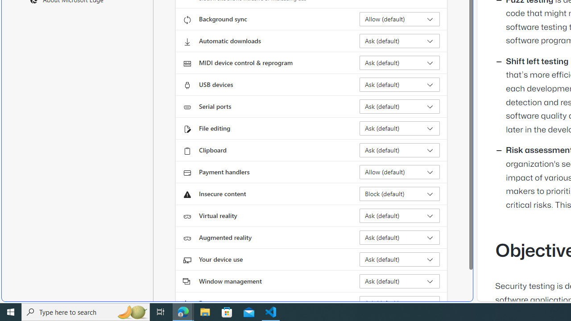  Describe the element at coordinates (400, 281) in the screenshot. I see `Window management Ask (default)` at that location.